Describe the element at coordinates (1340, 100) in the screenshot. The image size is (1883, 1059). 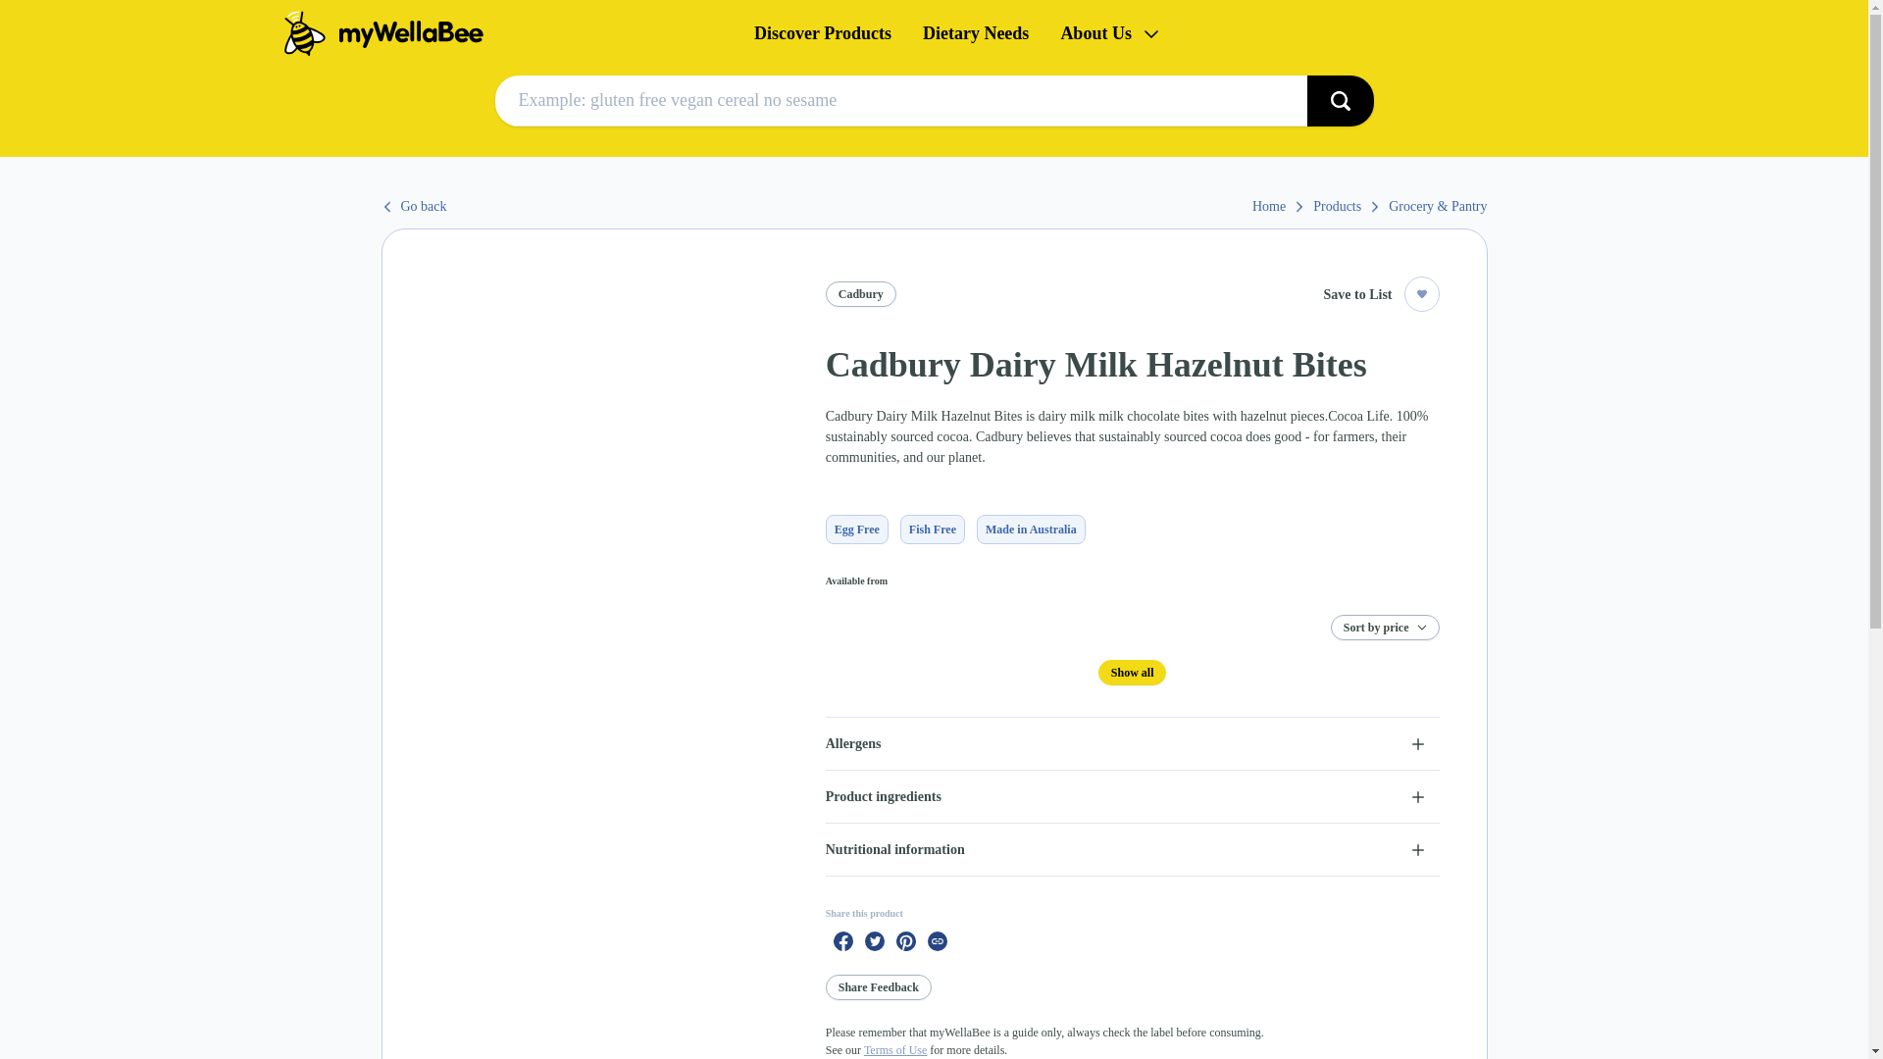
I see `Search` at that location.